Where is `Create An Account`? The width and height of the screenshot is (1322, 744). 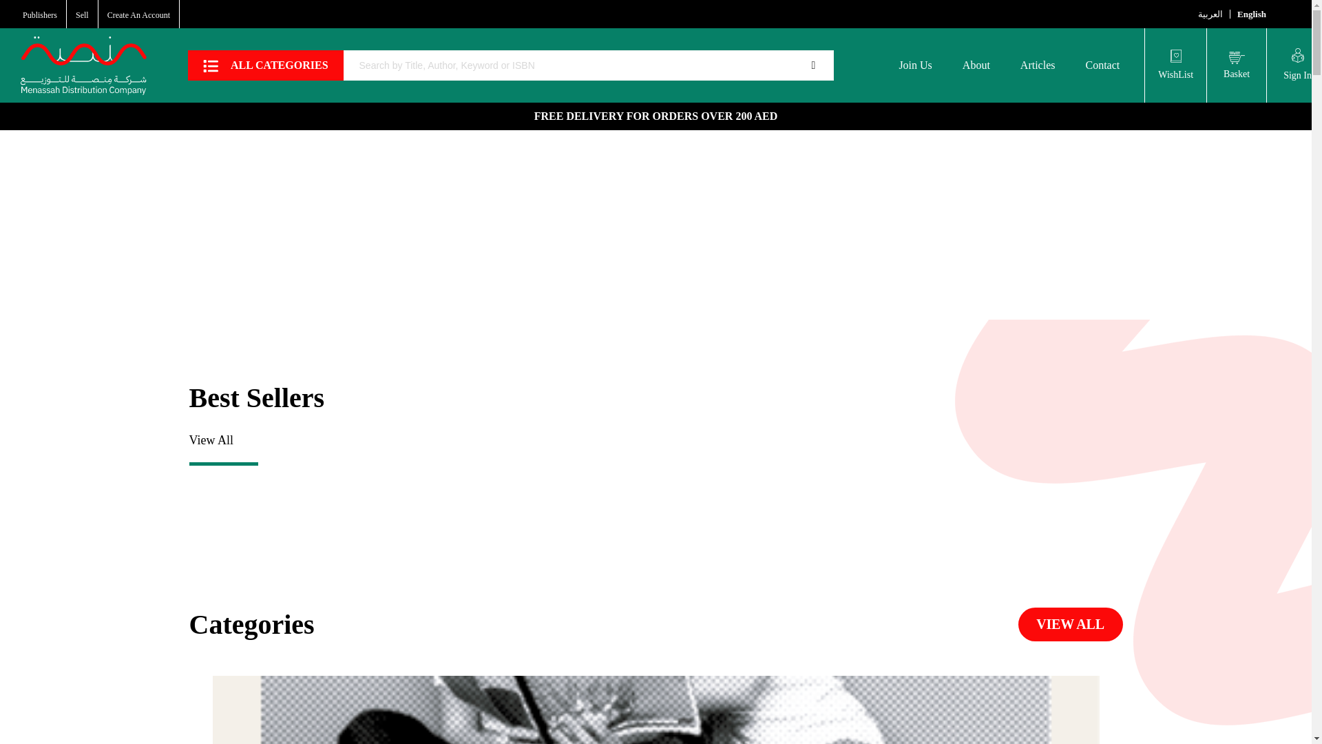
Create An Account is located at coordinates (138, 15).